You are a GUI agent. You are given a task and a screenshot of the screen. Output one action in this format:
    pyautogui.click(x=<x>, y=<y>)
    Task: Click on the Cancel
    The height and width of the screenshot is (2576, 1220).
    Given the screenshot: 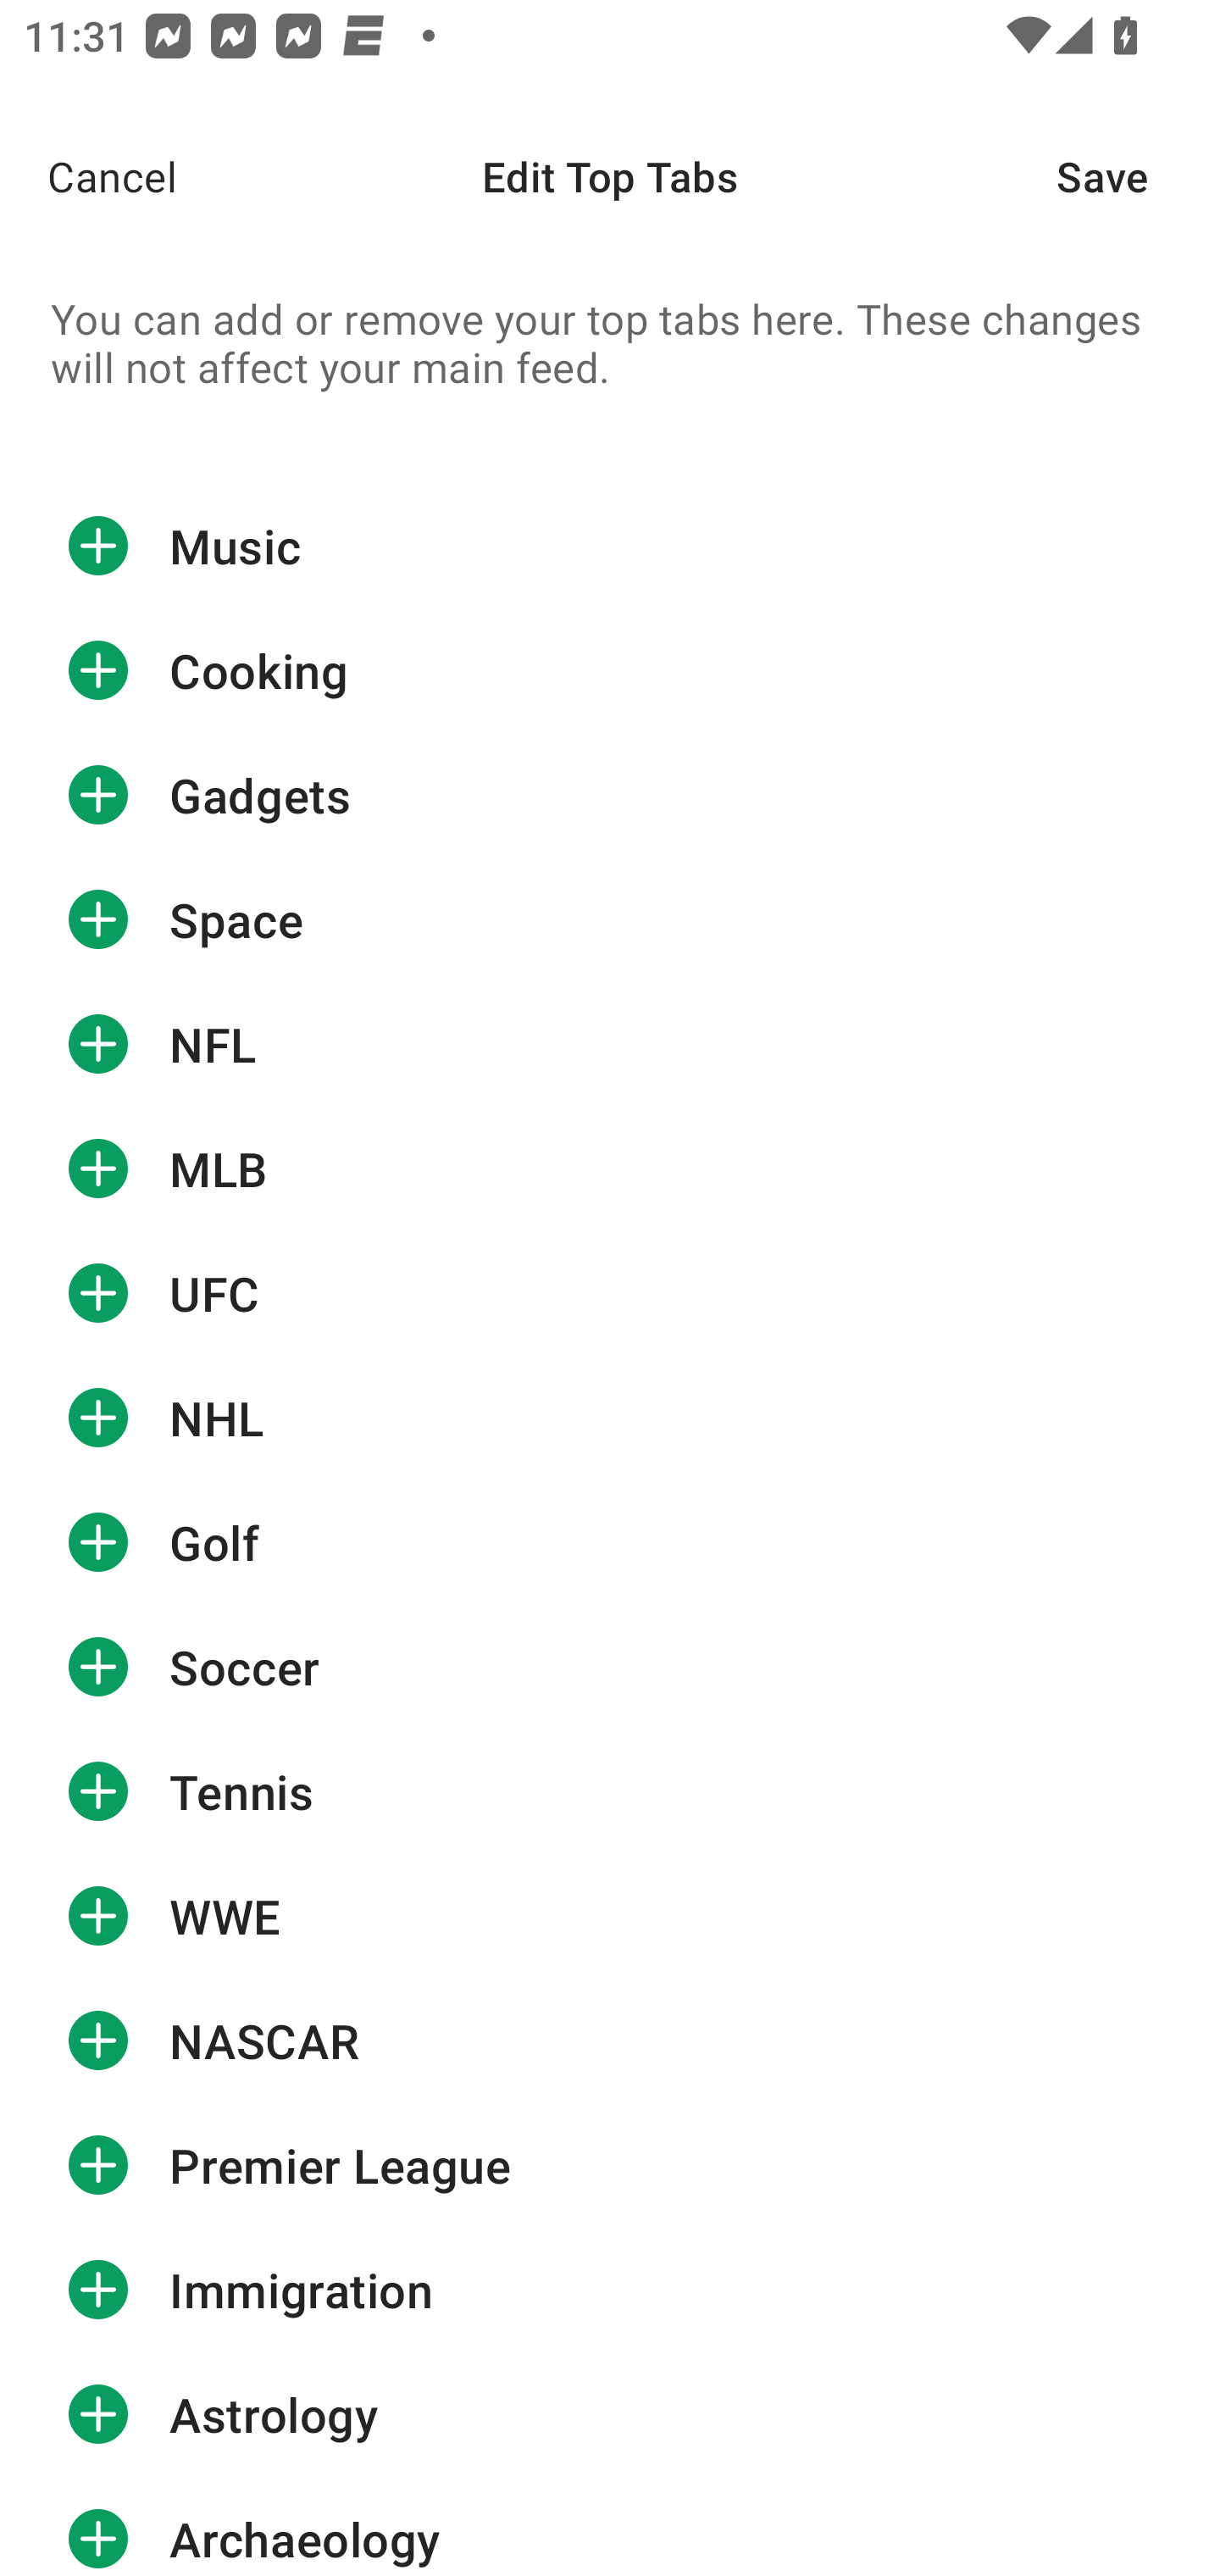 What is the action you would take?
    pyautogui.click(x=88, y=176)
    